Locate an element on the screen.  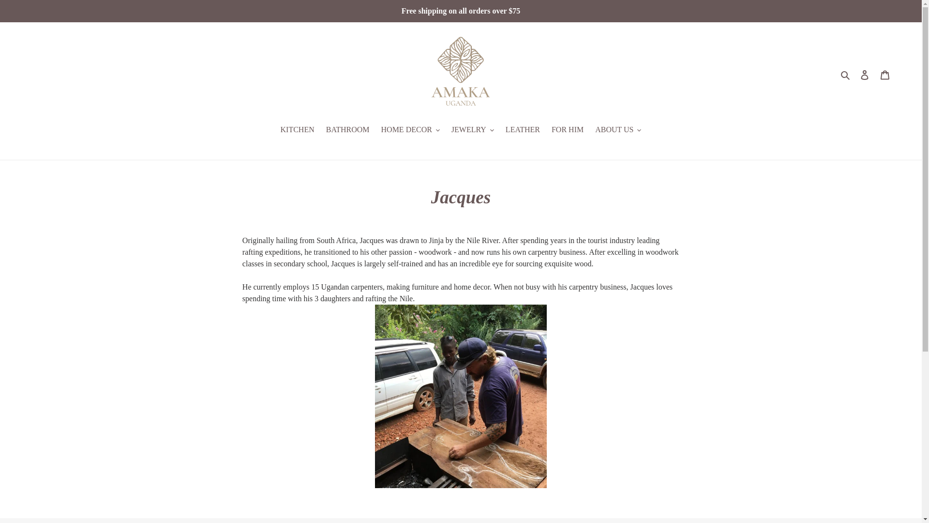
Search is located at coordinates (846, 74).